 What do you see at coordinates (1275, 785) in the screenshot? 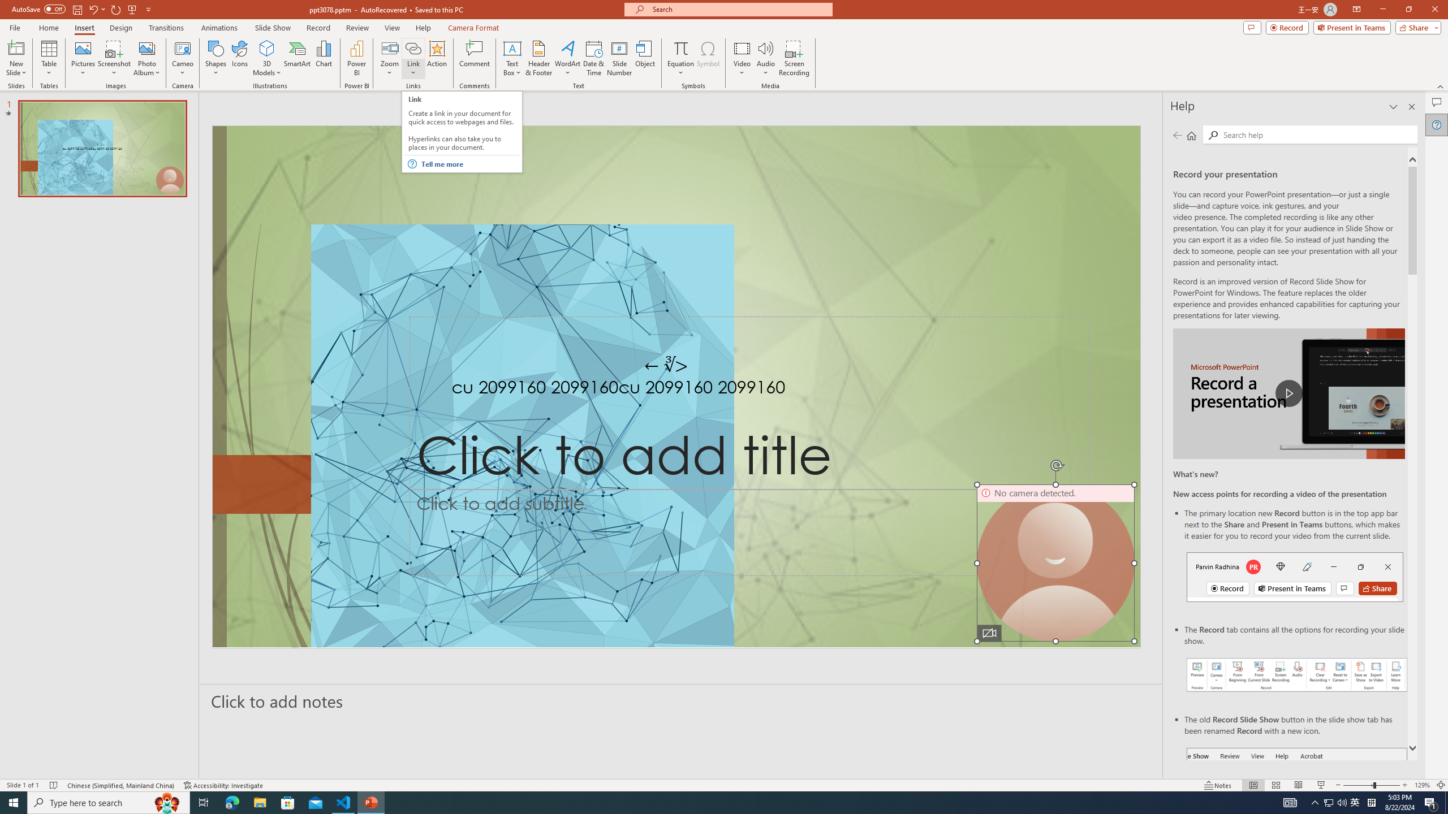
I see `Slide Sorter` at bounding box center [1275, 785].